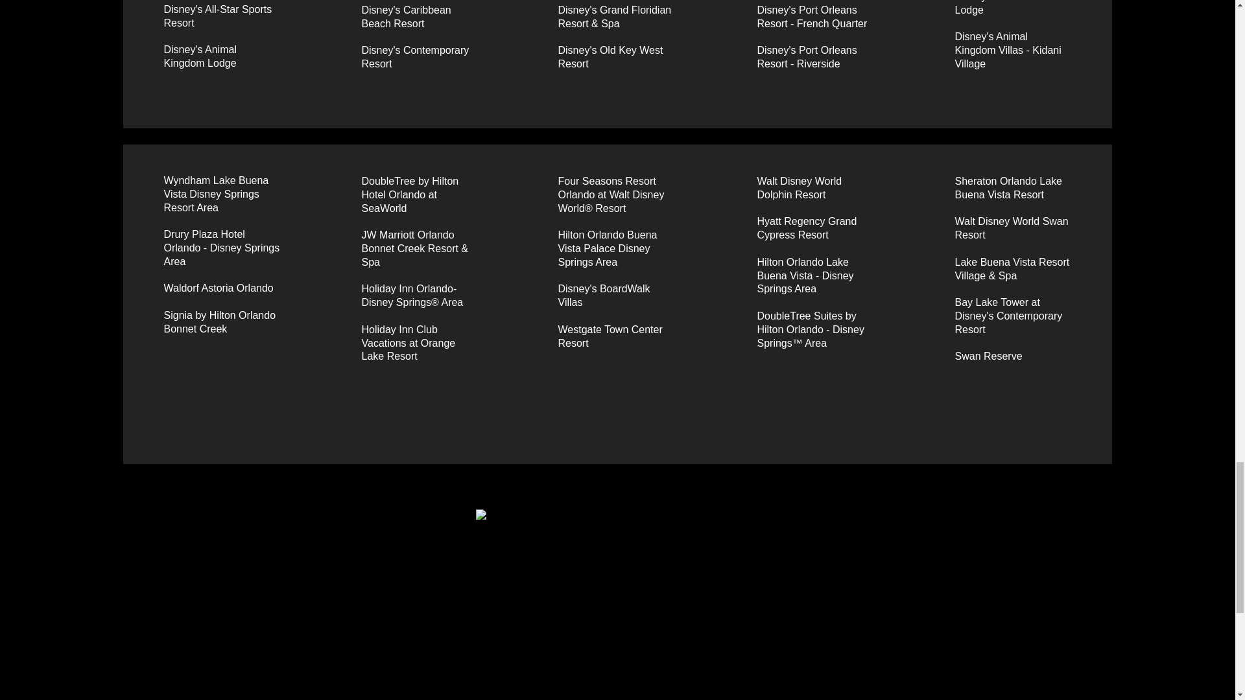 The width and height of the screenshot is (1245, 700). I want to click on MCO to Disney World Swan Resort., so click(617, 605).